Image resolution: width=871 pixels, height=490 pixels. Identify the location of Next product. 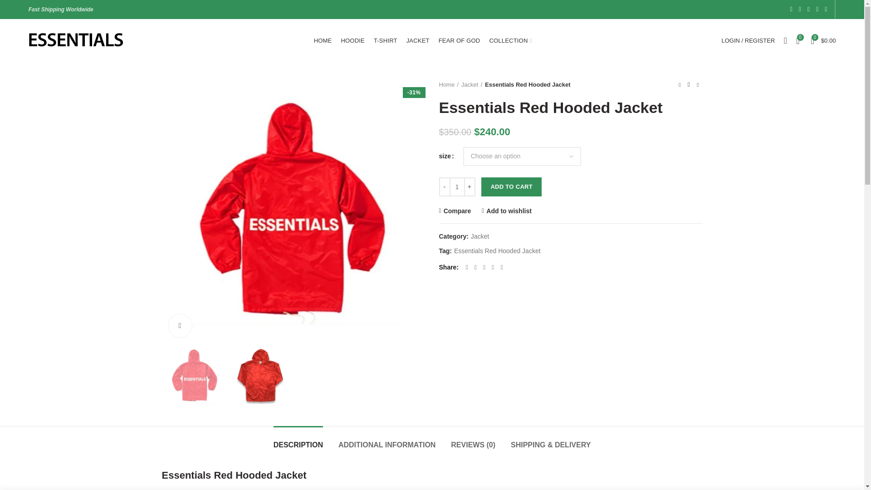
(698, 84).